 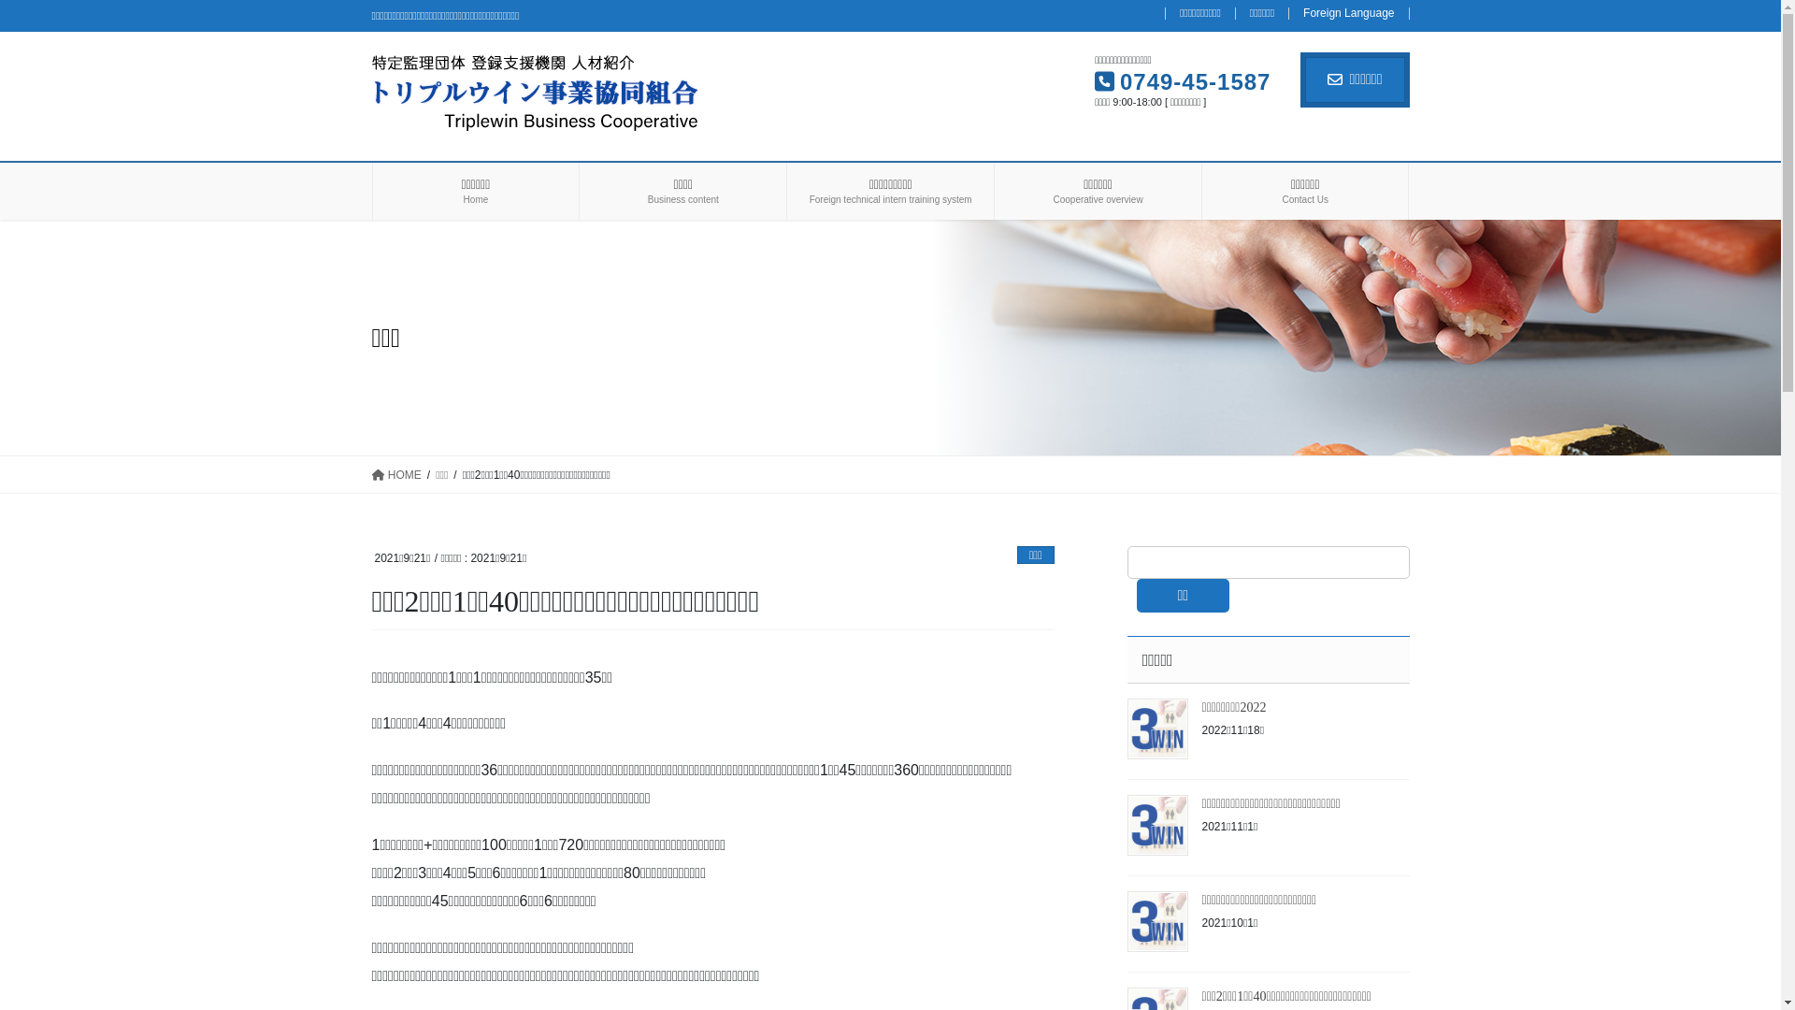 I want to click on Foreign Language, so click(x=1349, y=13).